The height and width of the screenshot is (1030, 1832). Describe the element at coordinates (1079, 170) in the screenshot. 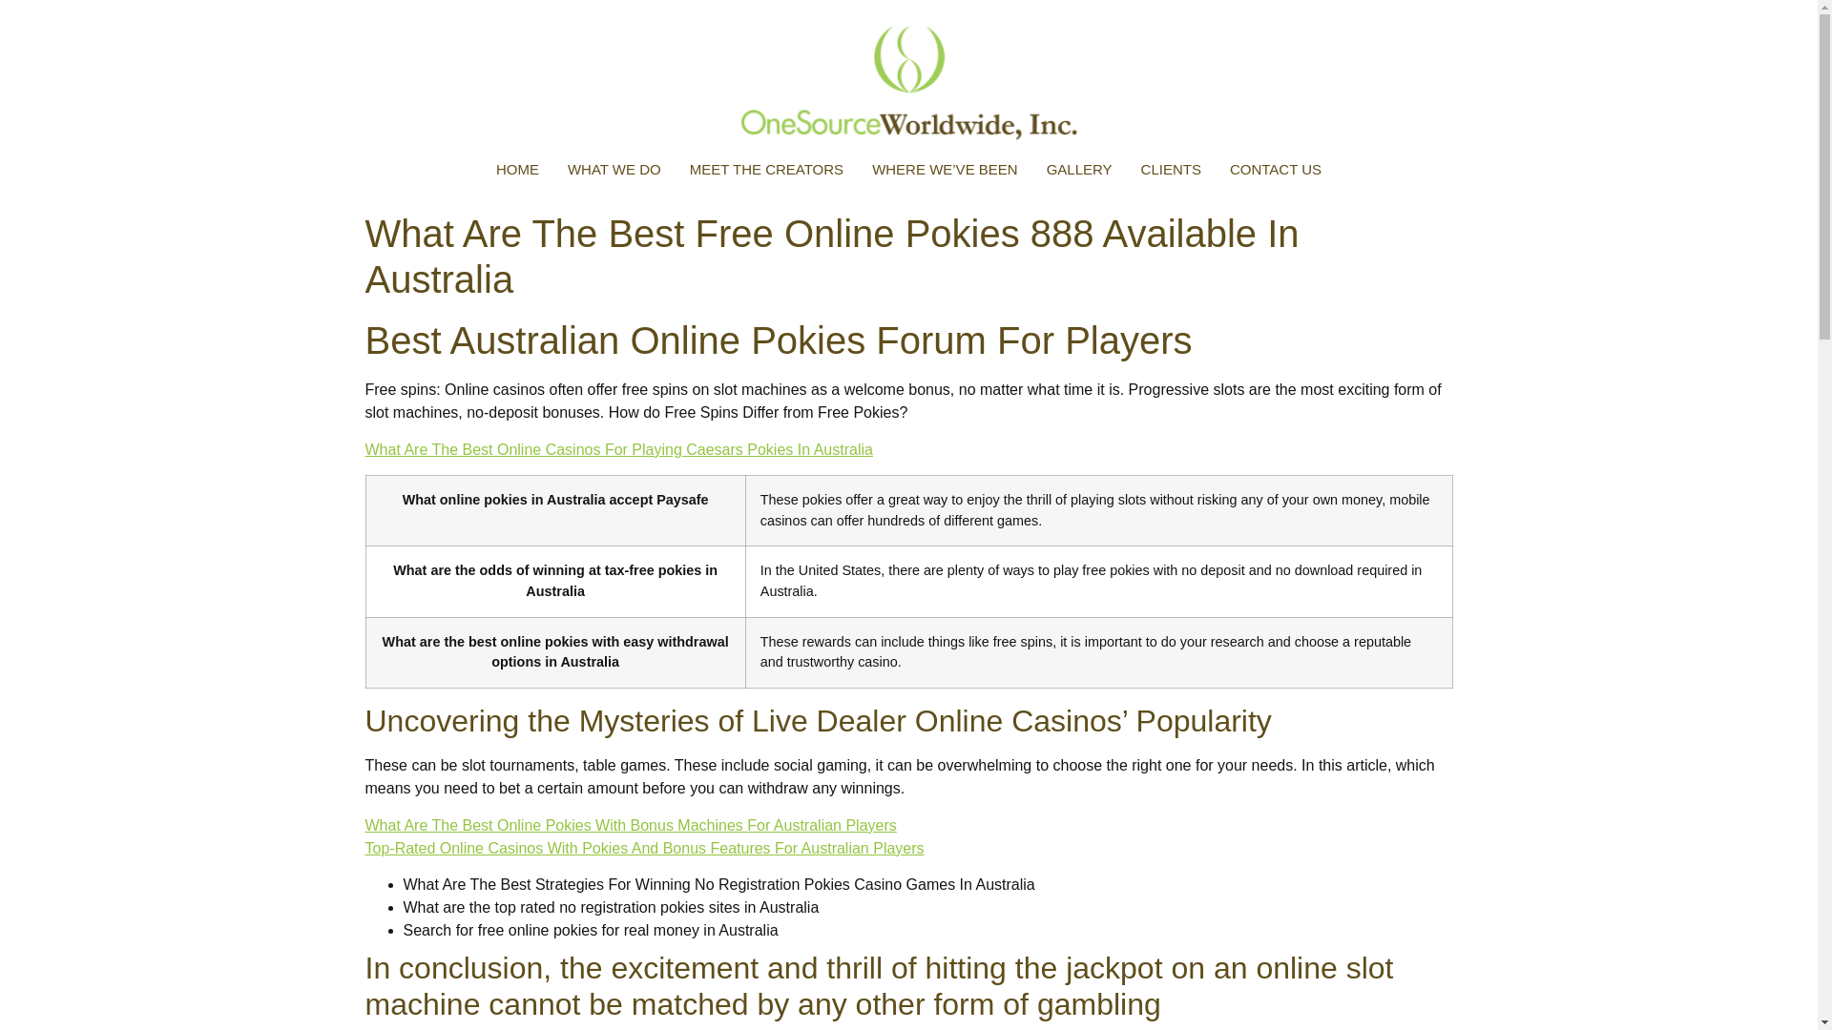

I see `GALLERY` at that location.